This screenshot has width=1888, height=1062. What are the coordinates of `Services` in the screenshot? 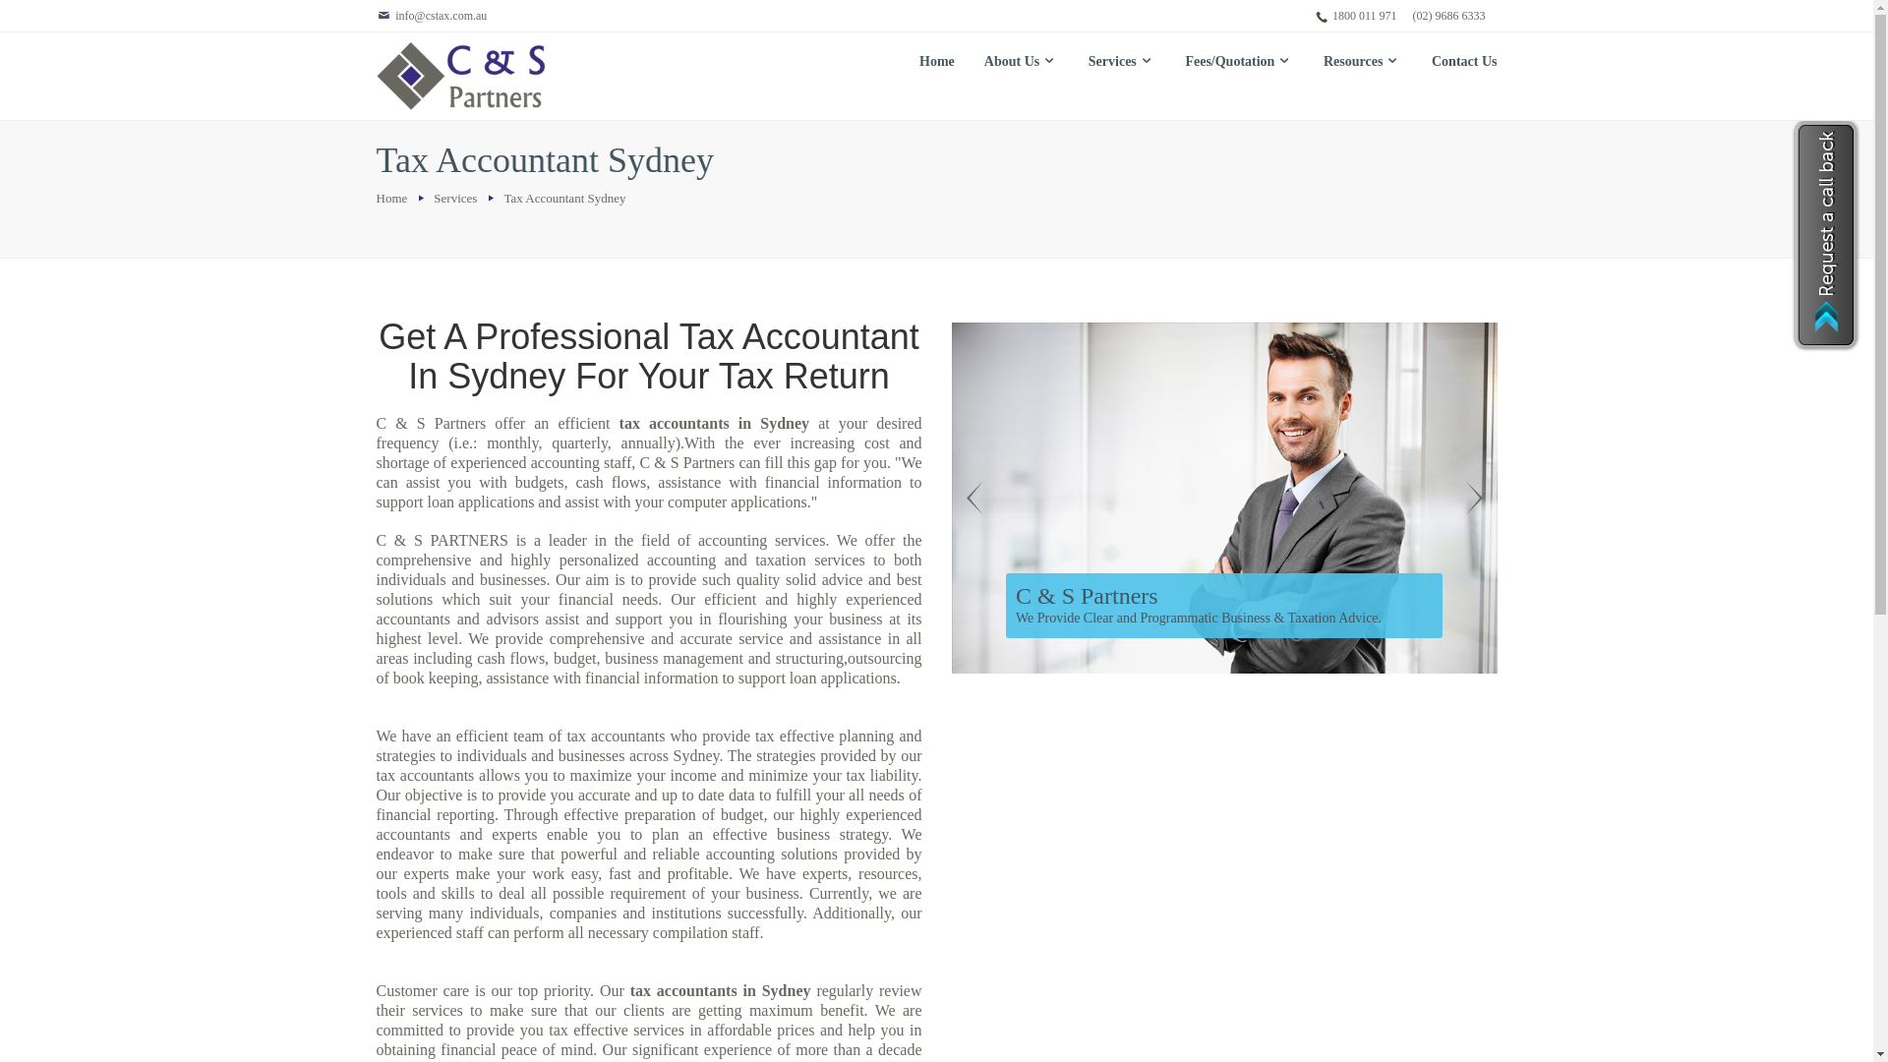 It's located at (457, 199).